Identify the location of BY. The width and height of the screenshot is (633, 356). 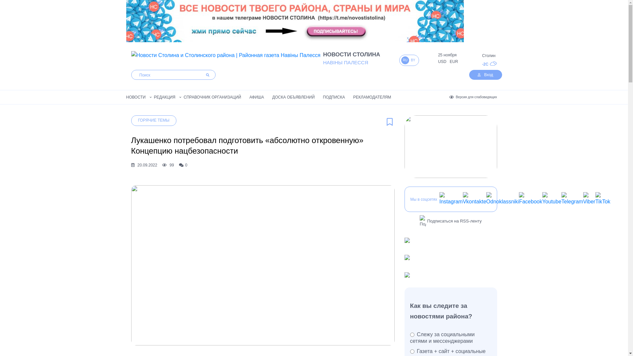
(413, 61).